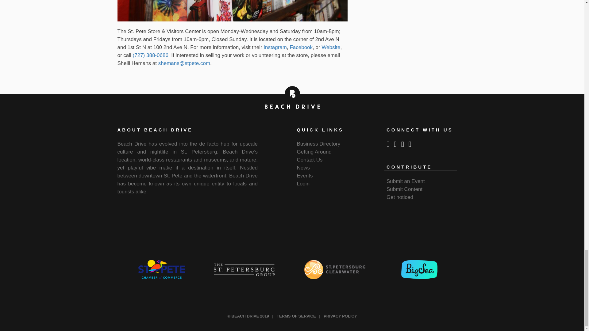  Describe the element at coordinates (303, 168) in the screenshot. I see `News` at that location.